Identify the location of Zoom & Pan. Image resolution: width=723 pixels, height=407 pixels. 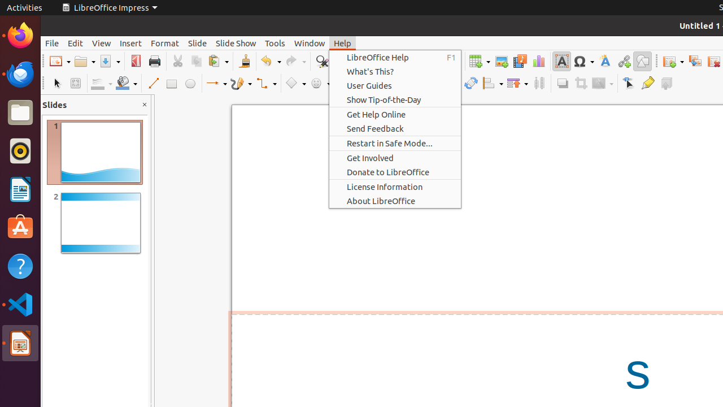
(76, 84).